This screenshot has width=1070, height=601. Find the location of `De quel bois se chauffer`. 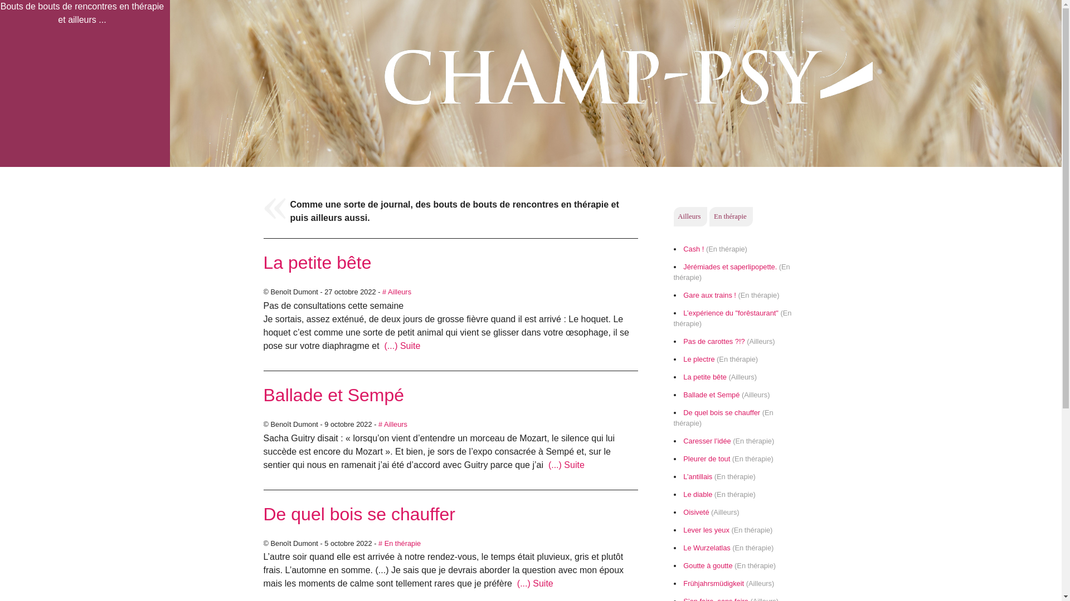

De quel bois se chauffer is located at coordinates (359, 514).